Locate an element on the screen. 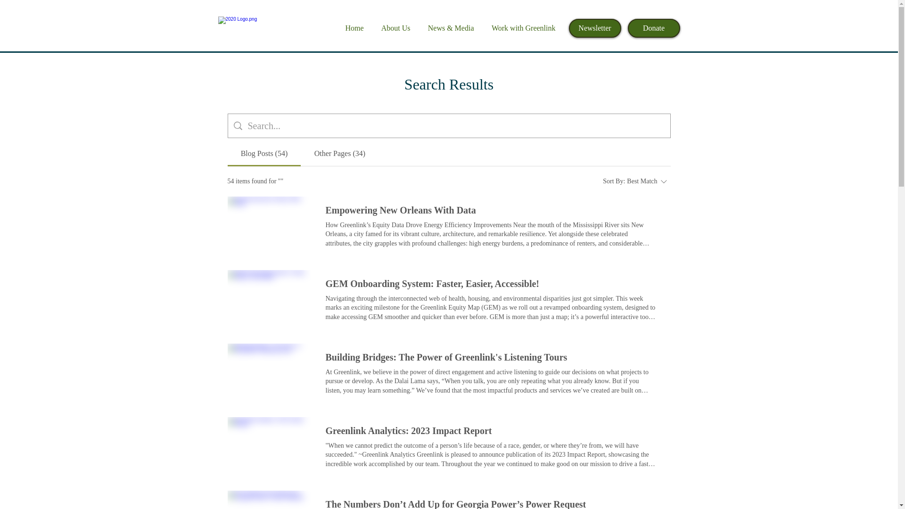  Building Bridges: The Power of Greenlink's Listening Tours is located at coordinates (269, 373).